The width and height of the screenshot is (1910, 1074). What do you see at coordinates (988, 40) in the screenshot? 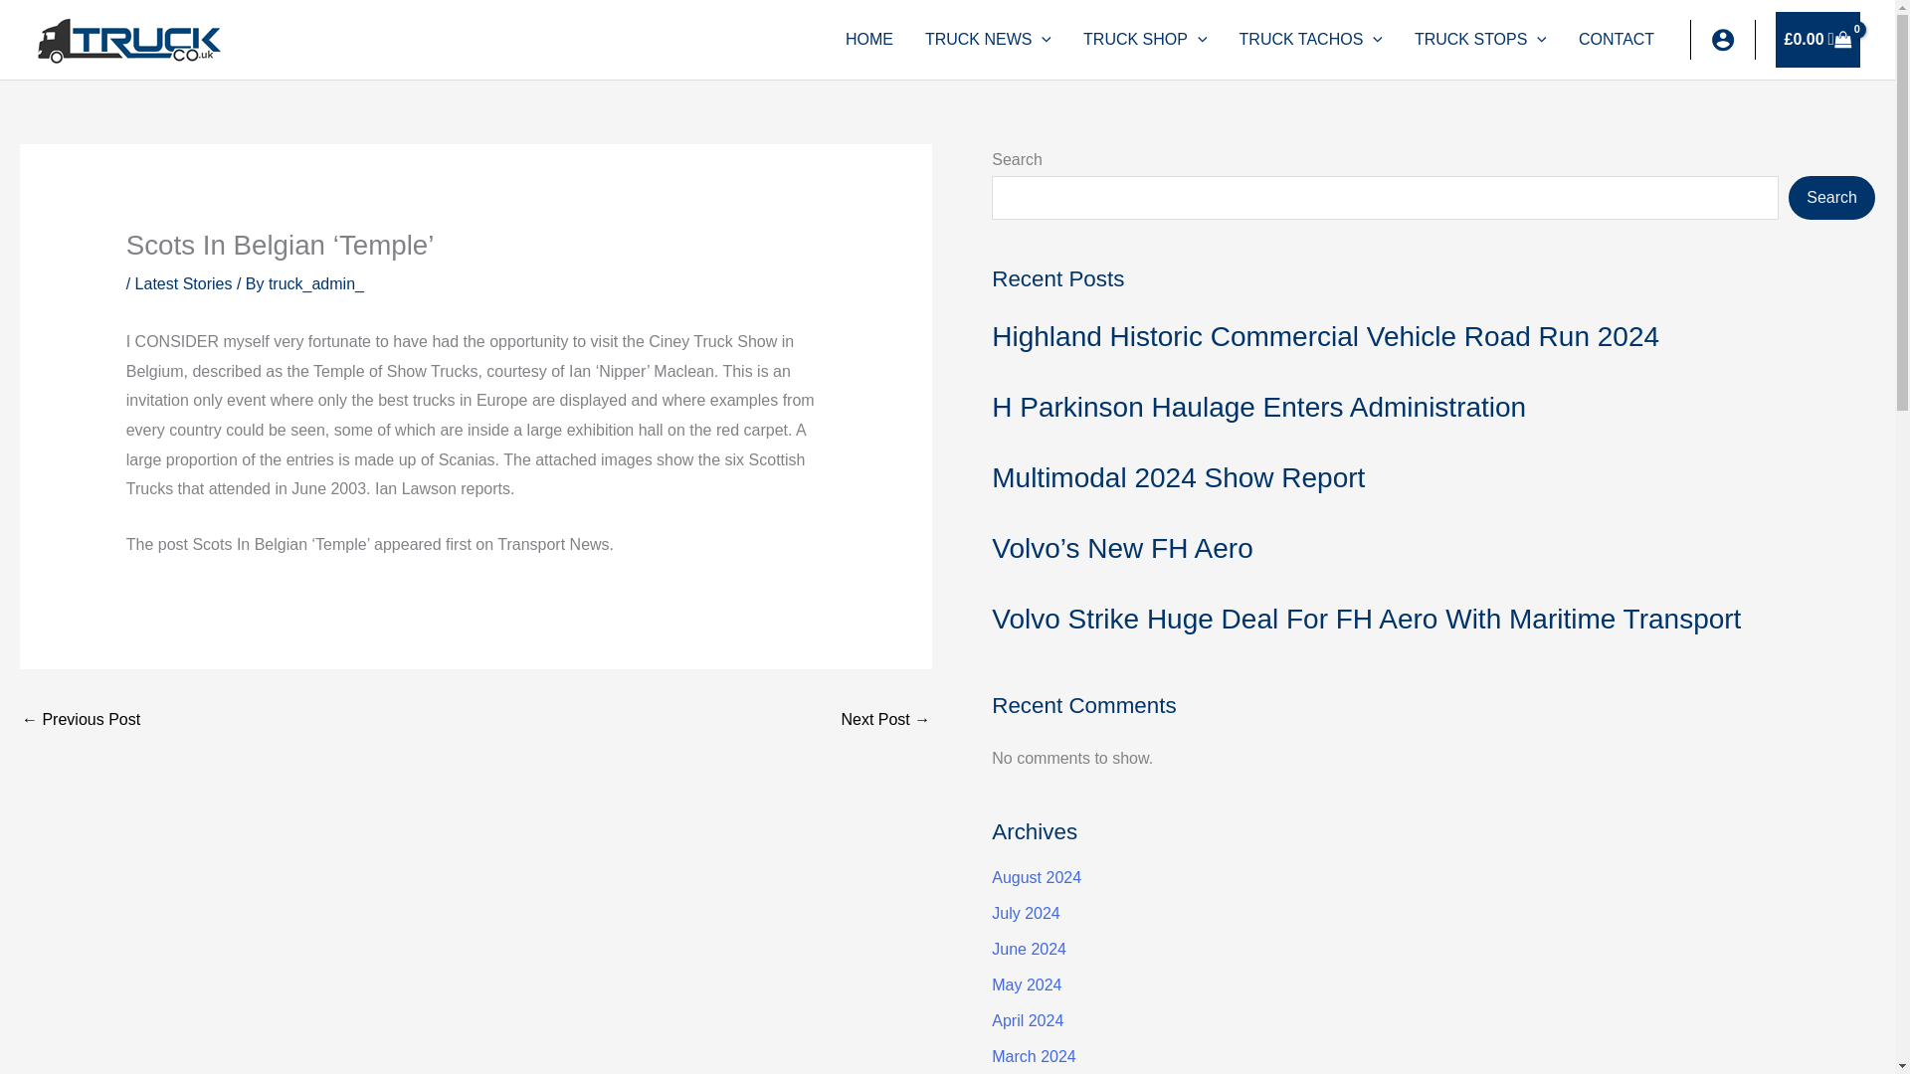
I see `TRUCK NEWS` at bounding box center [988, 40].